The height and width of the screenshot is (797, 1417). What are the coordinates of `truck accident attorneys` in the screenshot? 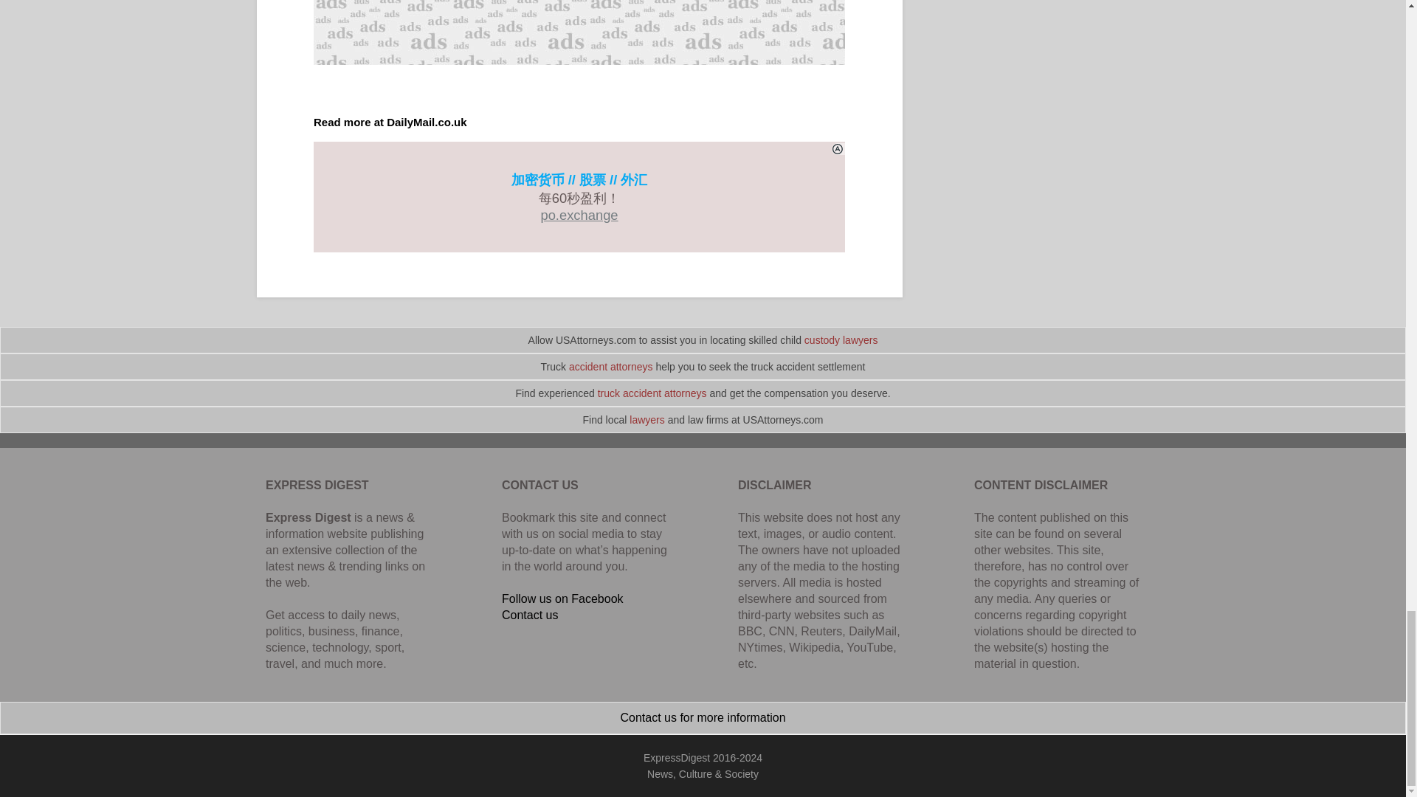 It's located at (652, 393).